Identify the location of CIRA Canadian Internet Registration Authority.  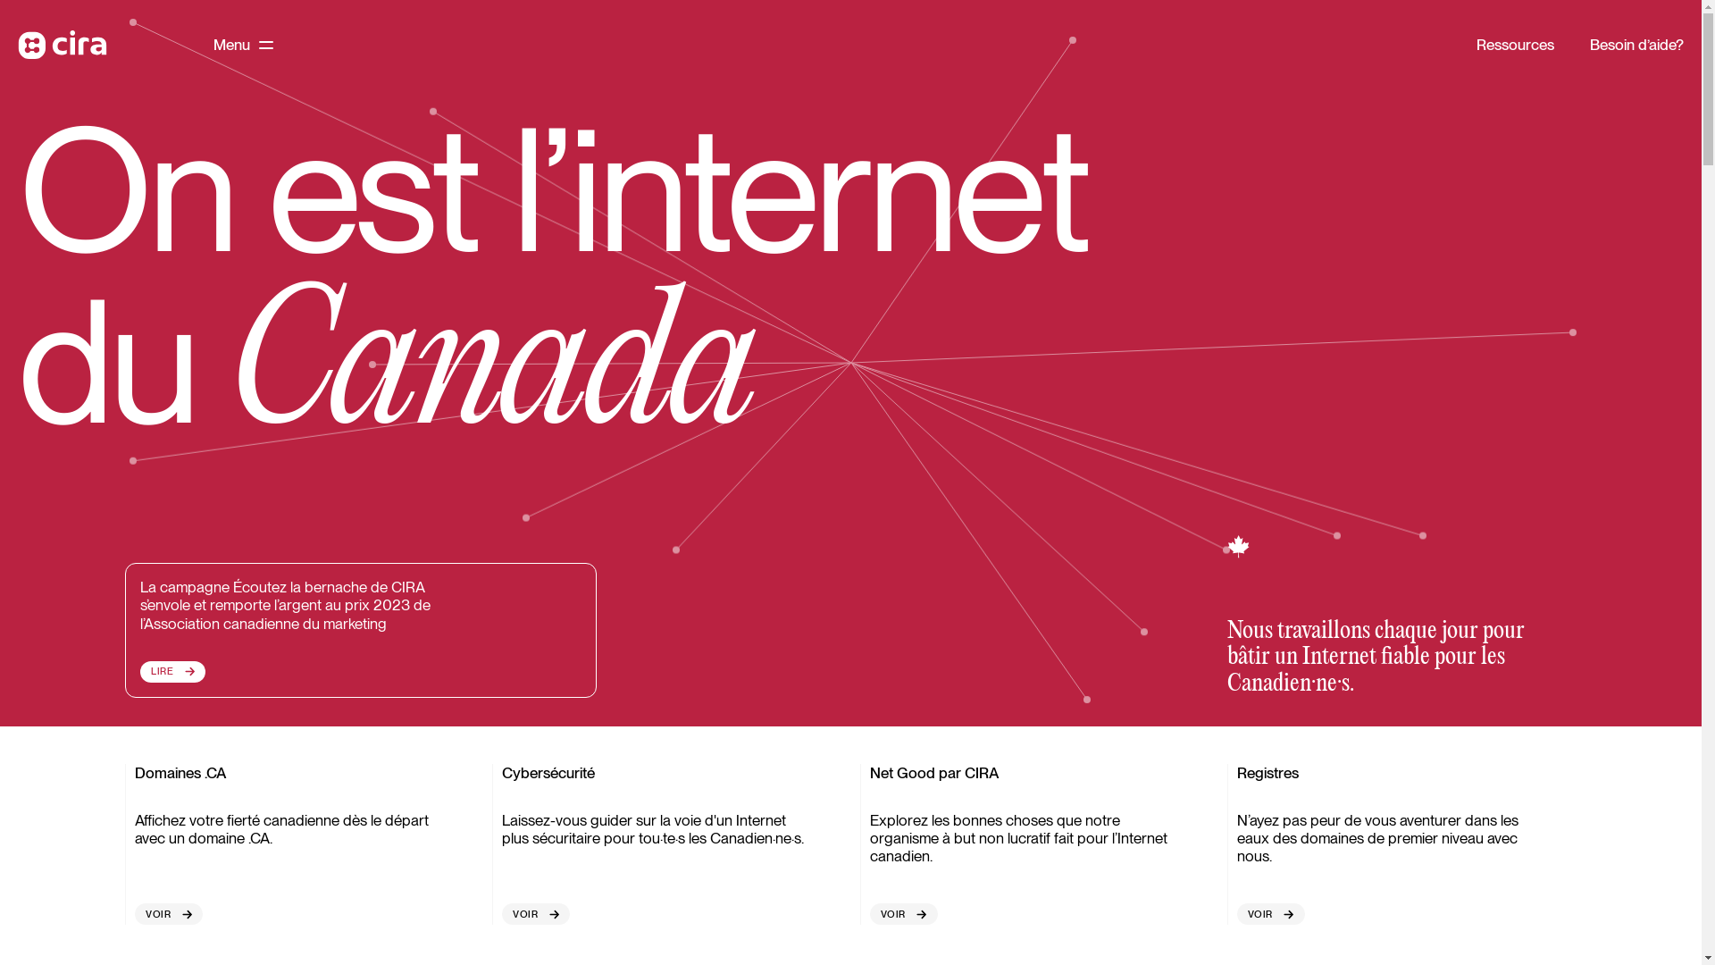
(63, 45).